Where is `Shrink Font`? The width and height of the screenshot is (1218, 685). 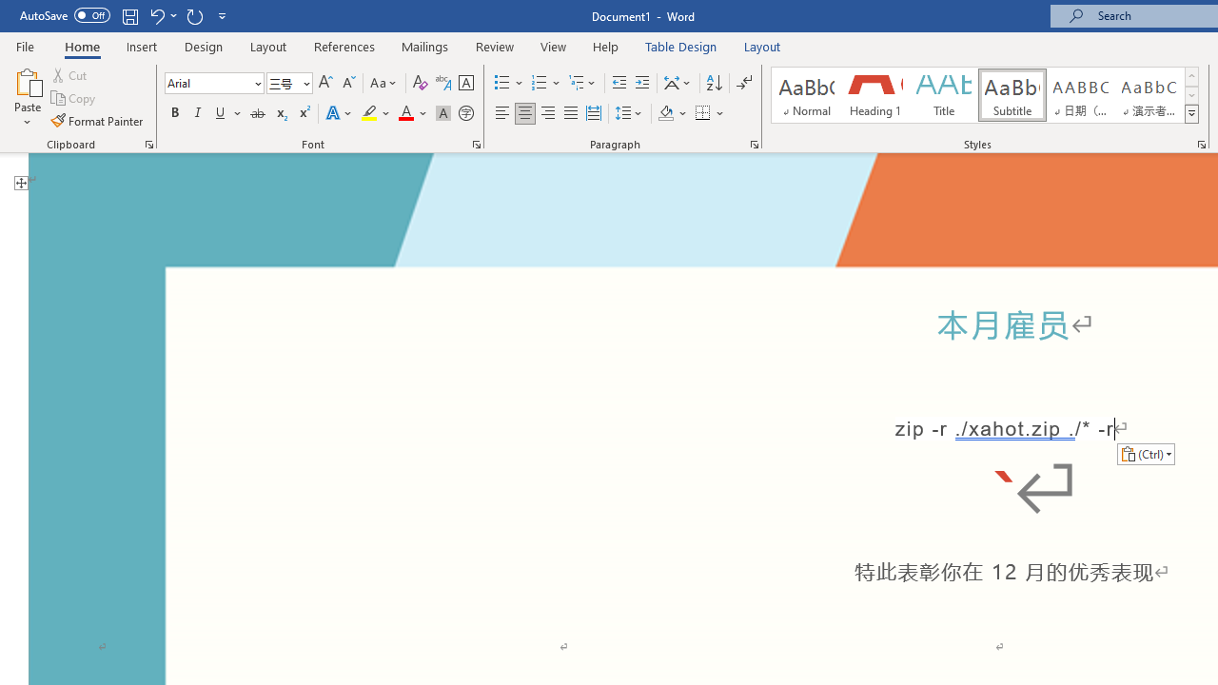 Shrink Font is located at coordinates (348, 84).